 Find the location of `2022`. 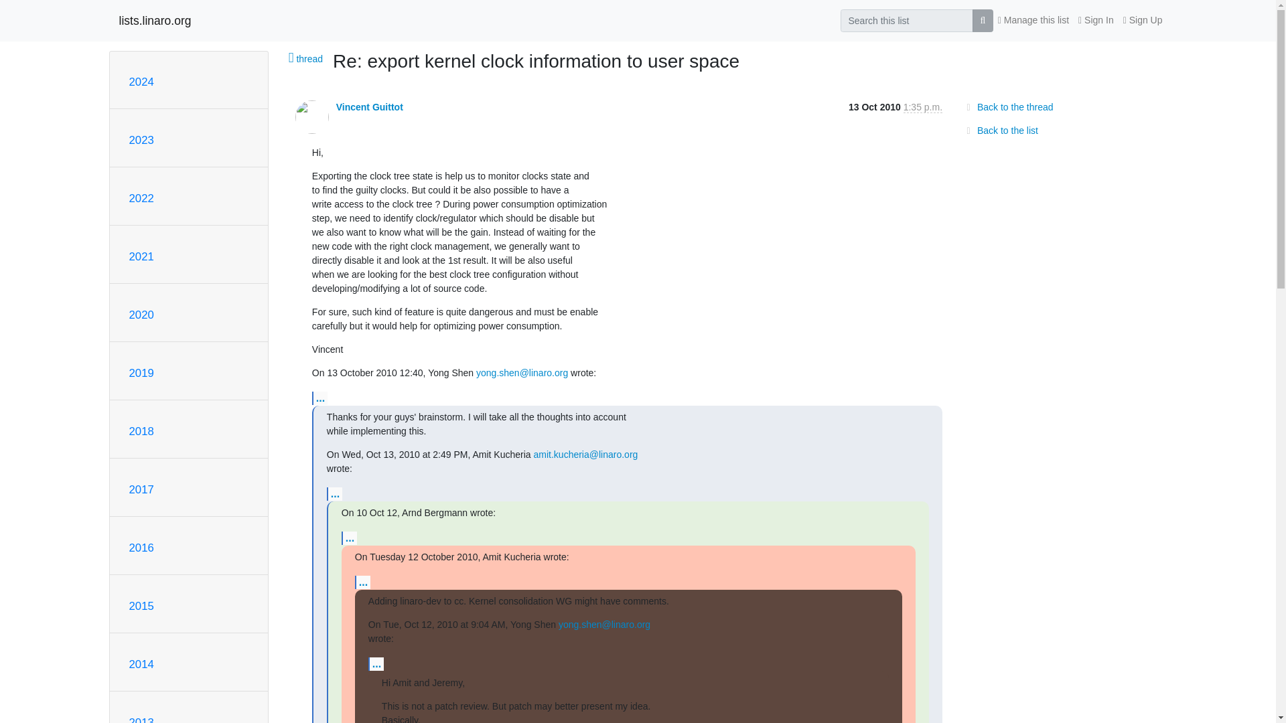

2022 is located at coordinates (141, 198).